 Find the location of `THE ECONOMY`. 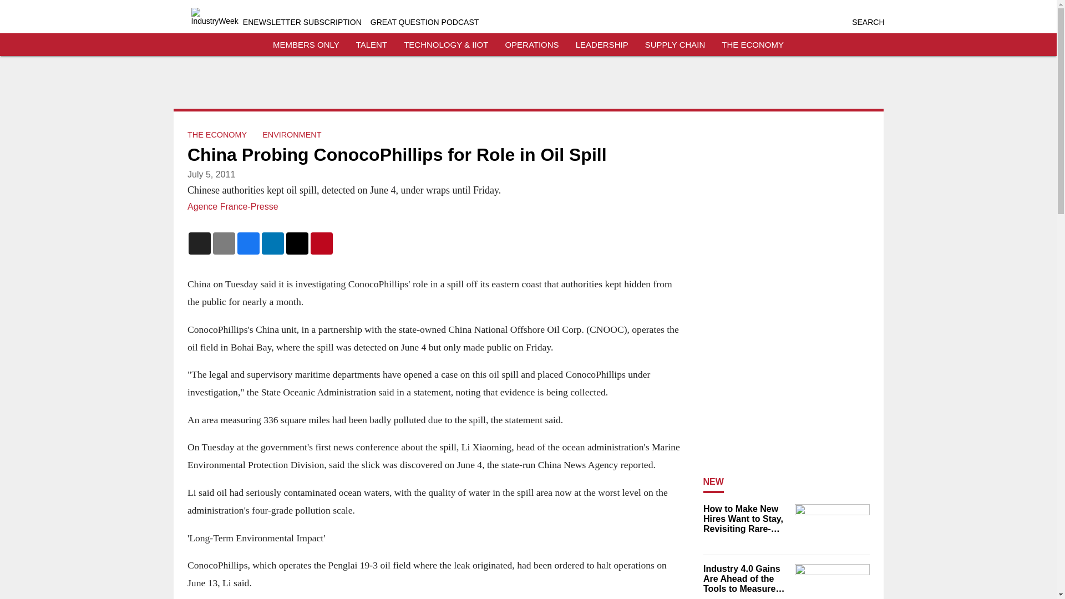

THE ECONOMY is located at coordinates (217, 134).